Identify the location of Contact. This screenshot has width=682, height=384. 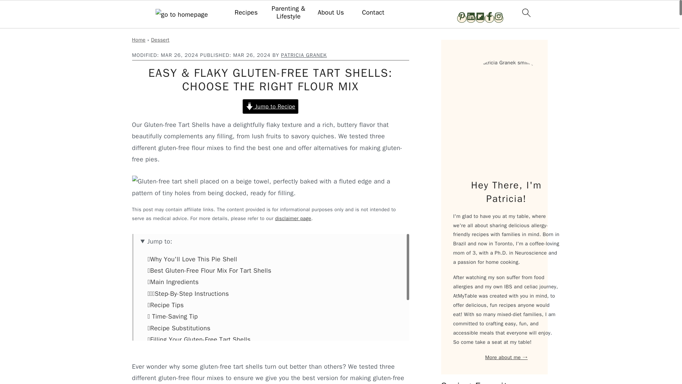
(373, 13).